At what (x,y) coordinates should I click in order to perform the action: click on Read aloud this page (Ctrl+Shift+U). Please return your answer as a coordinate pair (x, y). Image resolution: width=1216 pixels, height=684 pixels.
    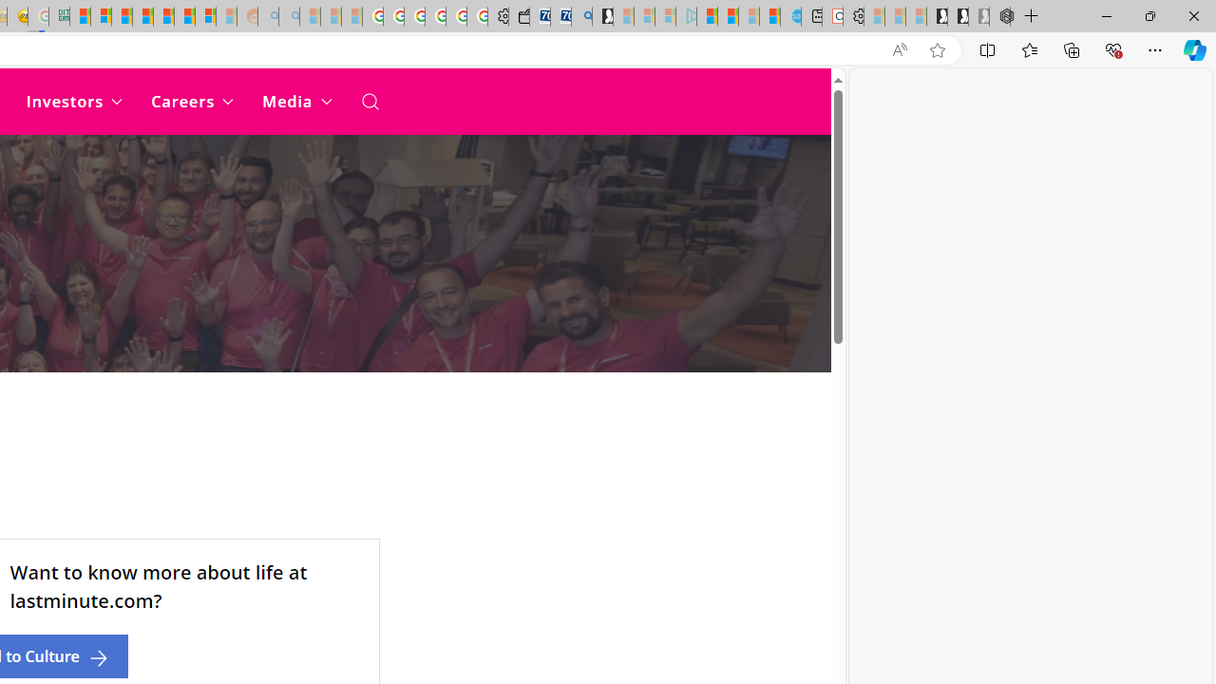
    Looking at the image, I should click on (899, 50).